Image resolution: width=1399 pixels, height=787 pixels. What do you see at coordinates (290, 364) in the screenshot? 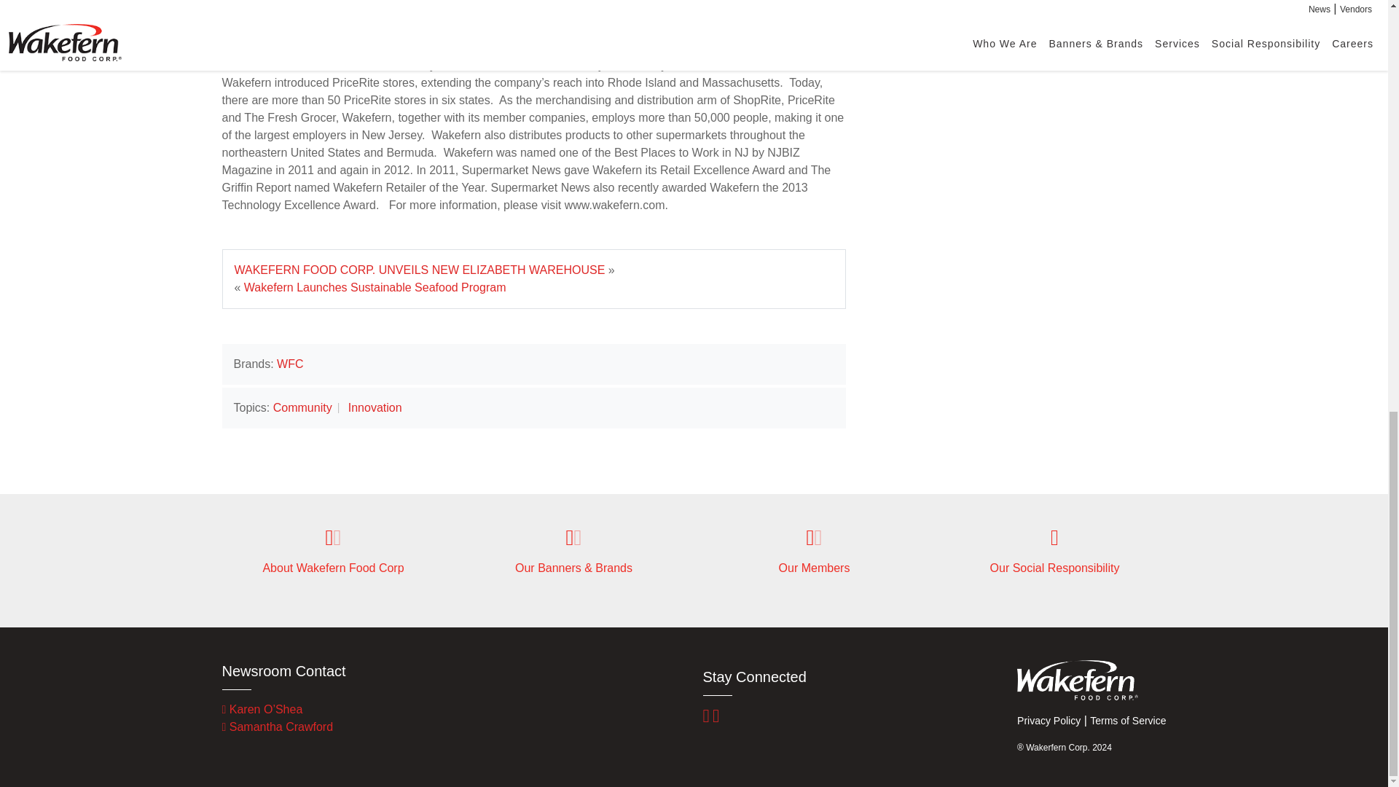
I see `WFC` at bounding box center [290, 364].